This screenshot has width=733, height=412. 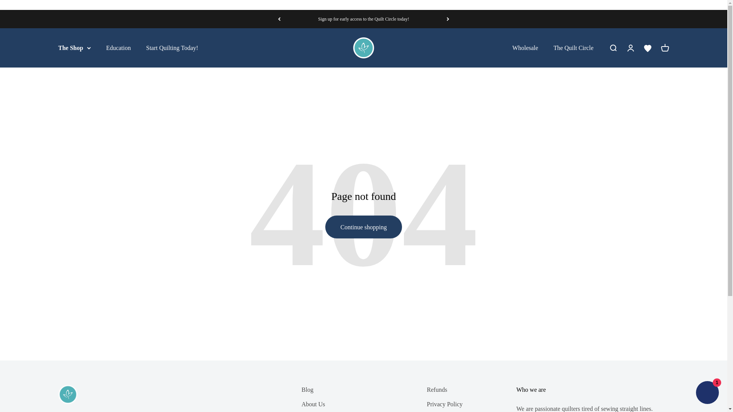 I want to click on The Quilt Circle, so click(x=630, y=48).